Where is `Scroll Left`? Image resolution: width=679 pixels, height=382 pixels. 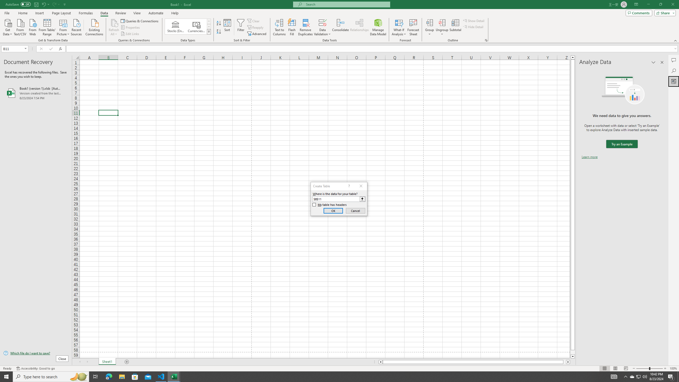 Scroll Left is located at coordinates (80, 362).